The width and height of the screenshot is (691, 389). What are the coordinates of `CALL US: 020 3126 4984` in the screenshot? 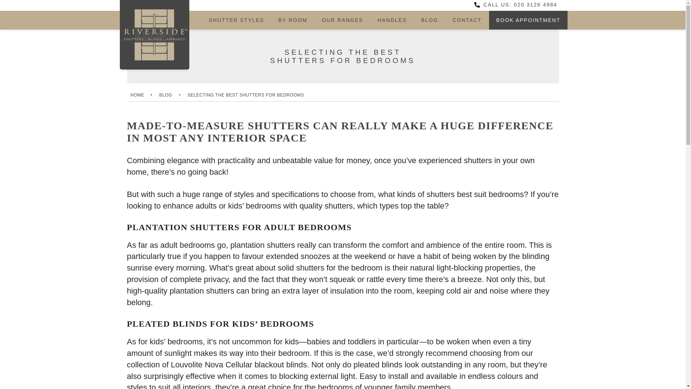 It's located at (515, 4).